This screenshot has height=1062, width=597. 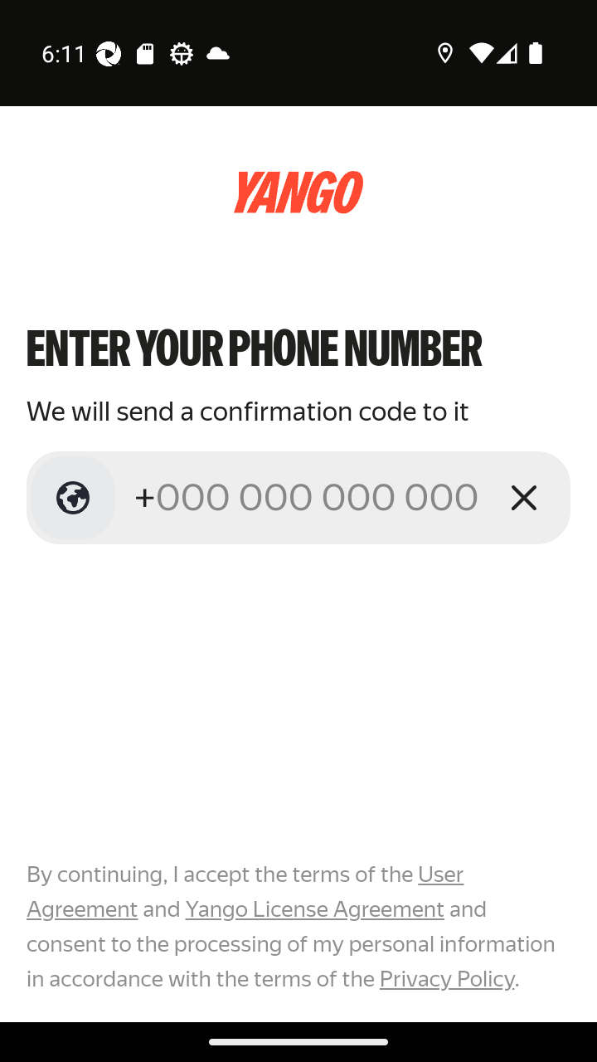 I want to click on +, so click(x=308, y=497).